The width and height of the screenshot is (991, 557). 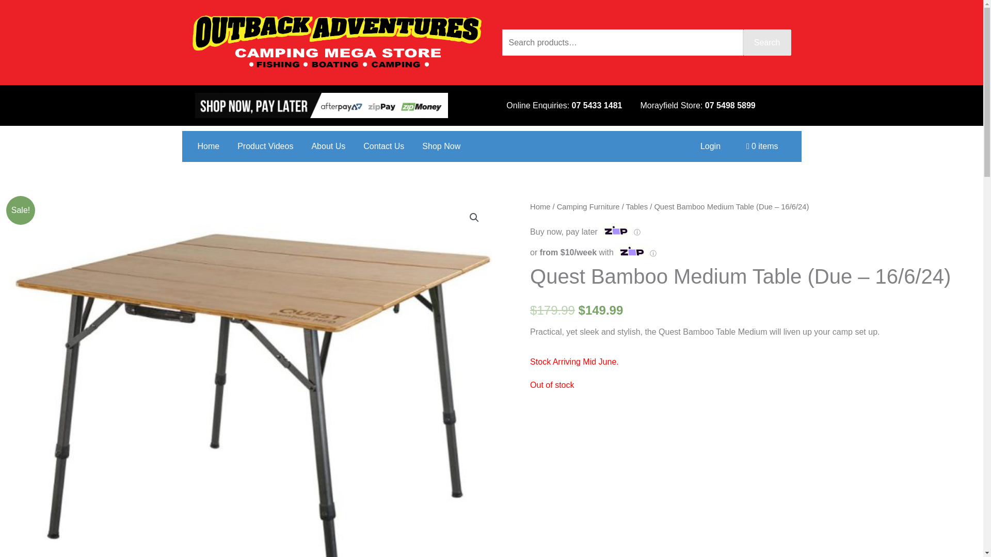 I want to click on Morayfield Store: 07 5498 5899, so click(x=698, y=106).